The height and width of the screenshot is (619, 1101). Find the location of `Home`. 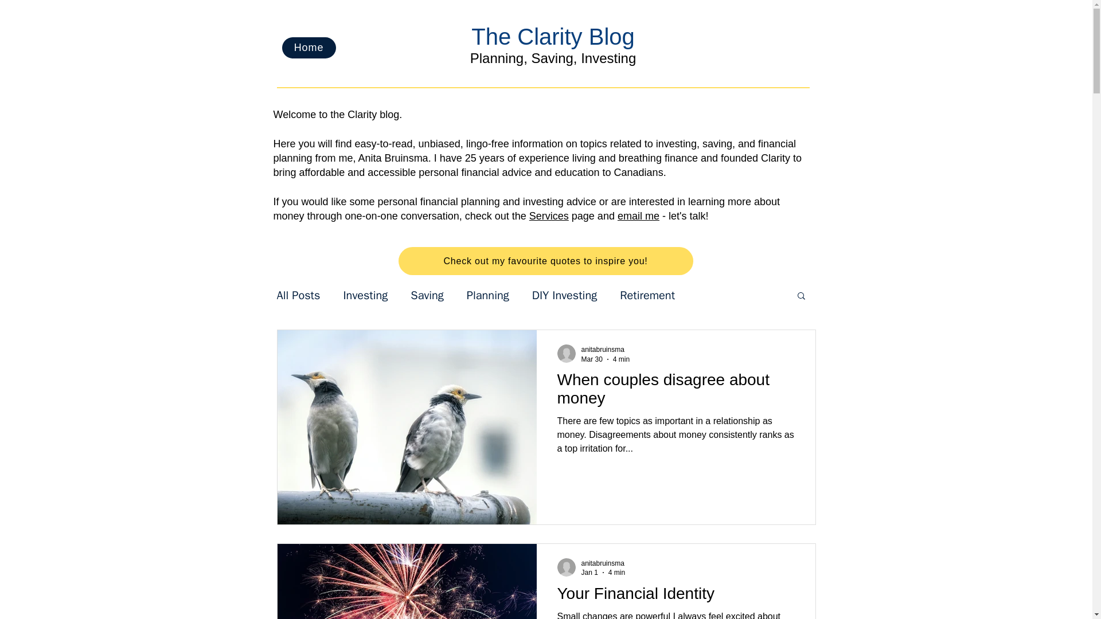

Home is located at coordinates (309, 47).